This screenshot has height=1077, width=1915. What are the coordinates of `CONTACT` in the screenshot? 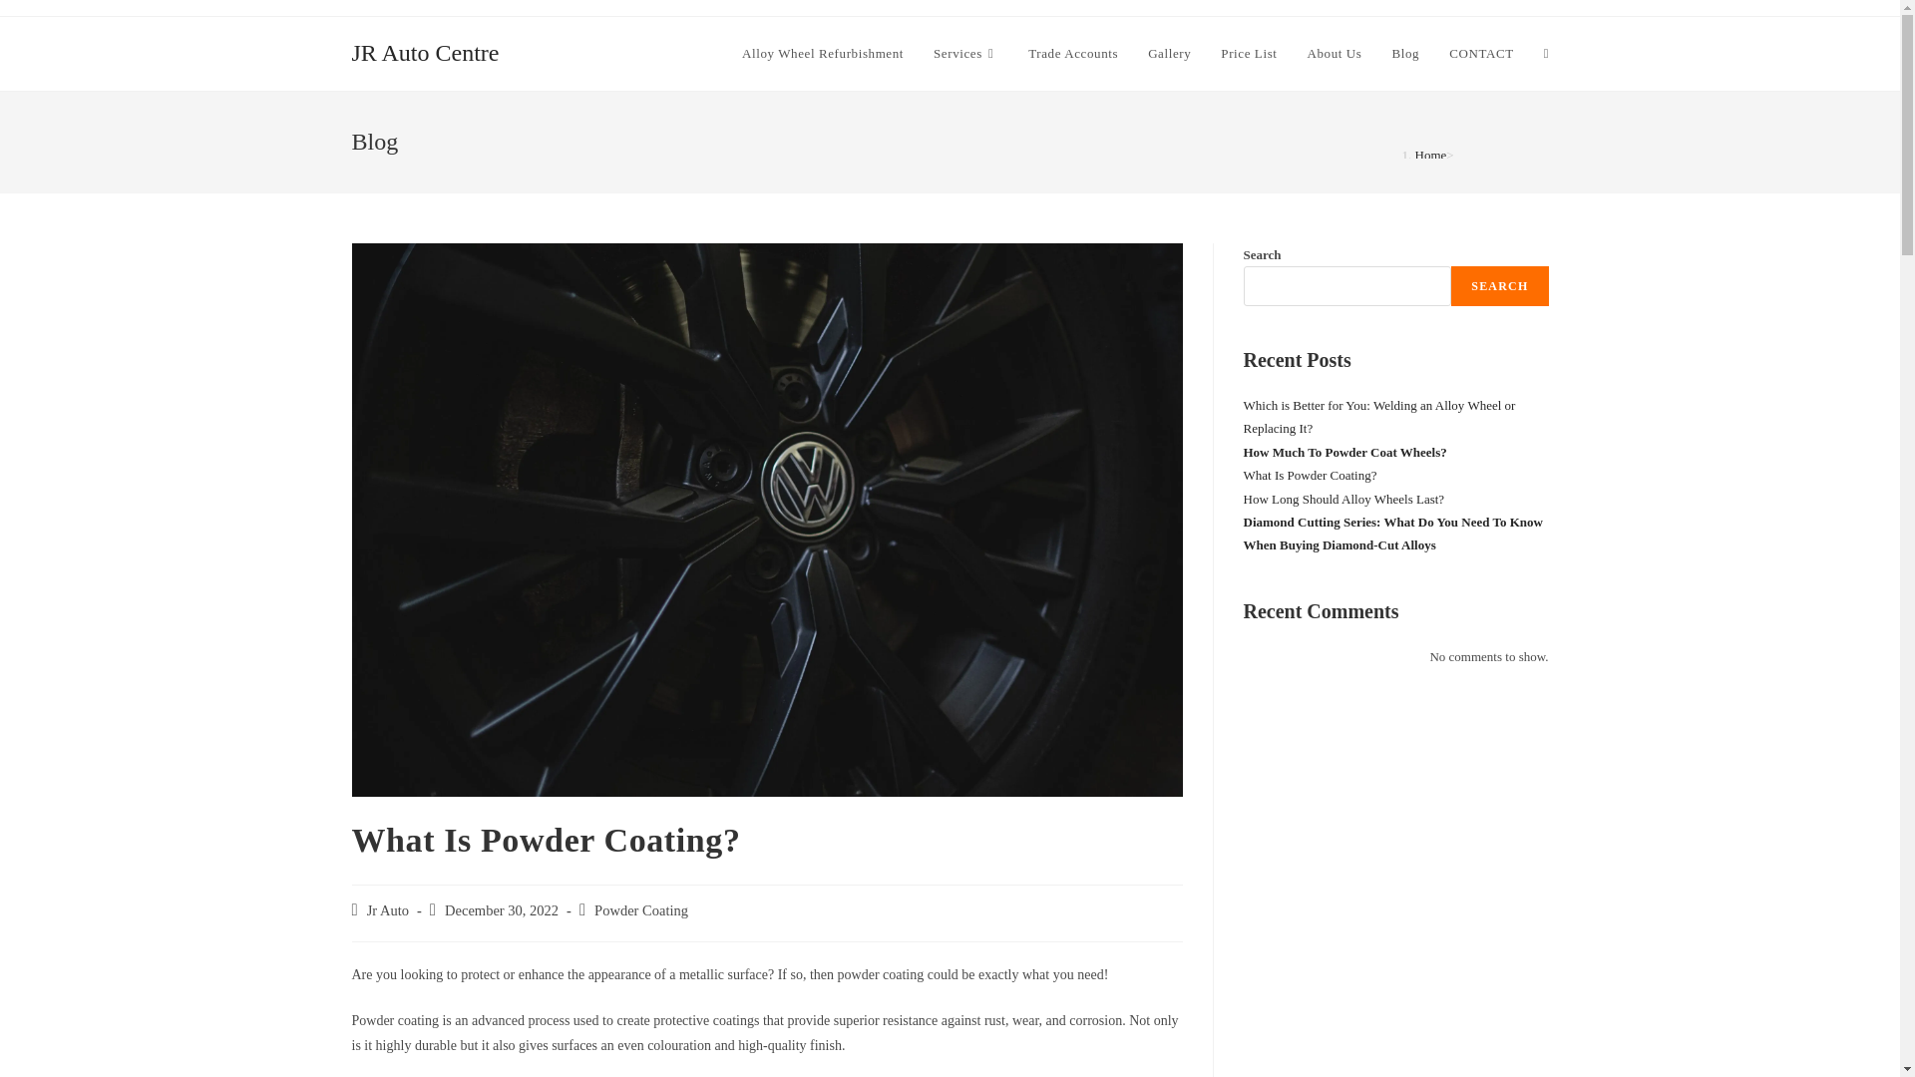 It's located at (1481, 54).